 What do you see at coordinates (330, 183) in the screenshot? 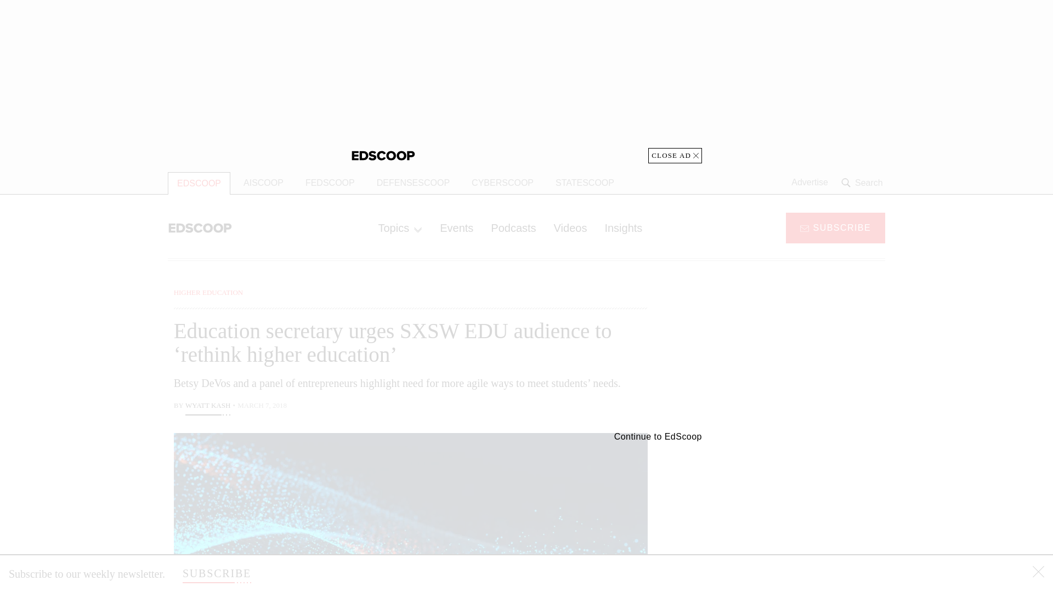
I see `FEDSCOOP` at bounding box center [330, 183].